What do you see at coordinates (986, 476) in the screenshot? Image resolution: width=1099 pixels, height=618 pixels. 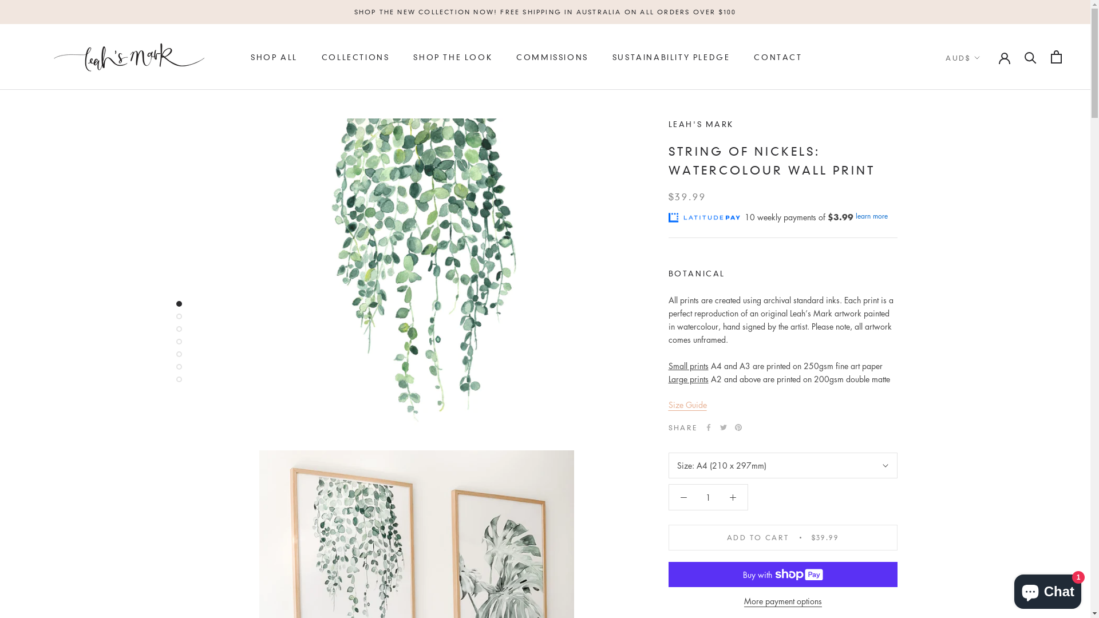 I see `CVE` at bounding box center [986, 476].